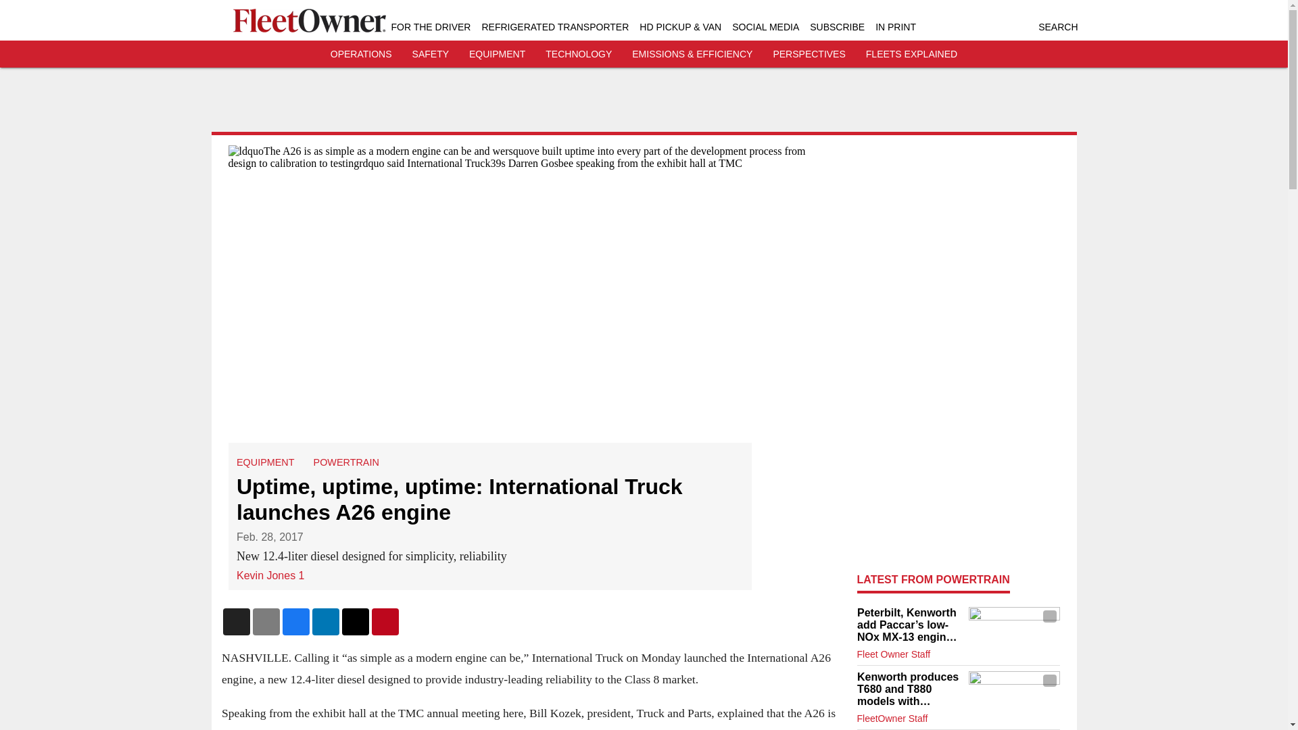 This screenshot has width=1298, height=730. Describe the element at coordinates (837, 27) in the screenshot. I see `SUBSCRIBE` at that location.